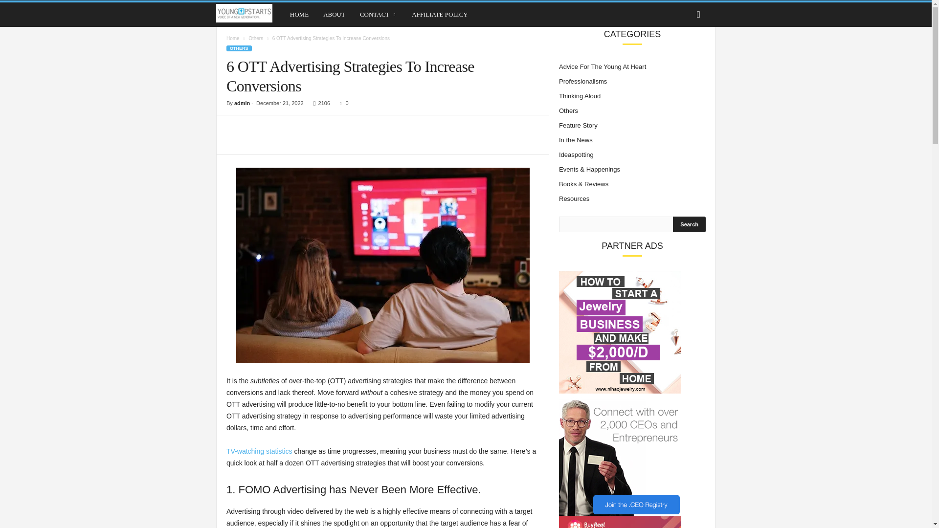 This screenshot has height=528, width=939. Describe the element at coordinates (233, 38) in the screenshot. I see `Home` at that location.